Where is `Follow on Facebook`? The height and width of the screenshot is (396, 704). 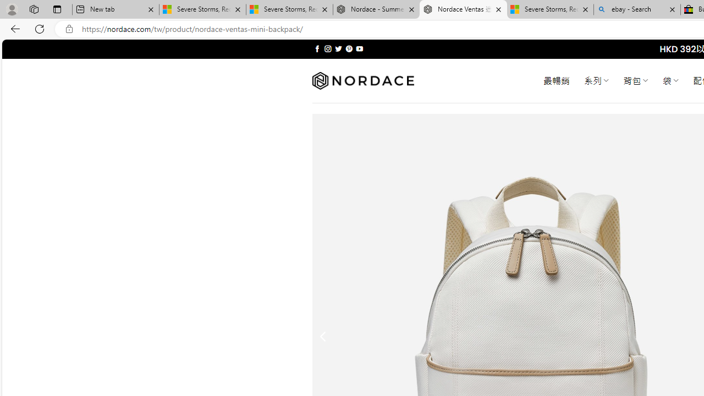 Follow on Facebook is located at coordinates (317, 48).